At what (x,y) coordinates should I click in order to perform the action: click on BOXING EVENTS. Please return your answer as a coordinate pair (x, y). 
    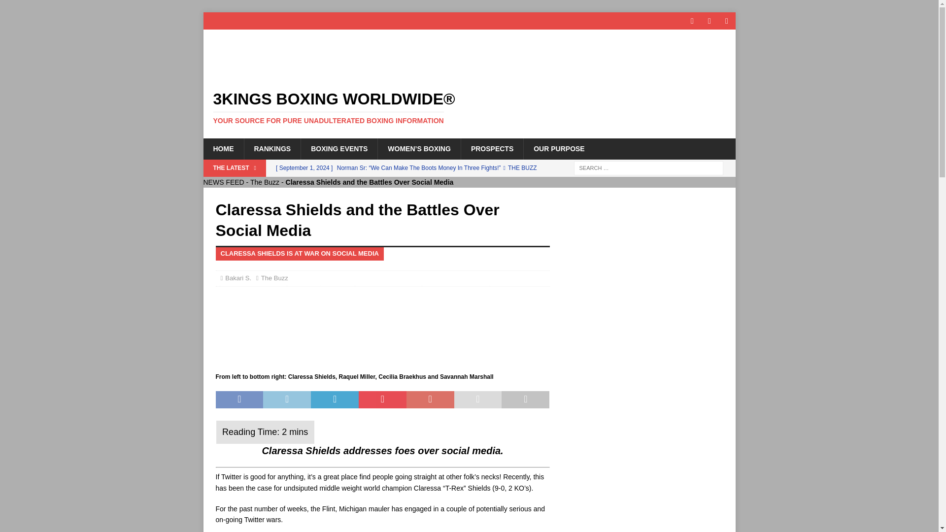
    Looking at the image, I should click on (339, 148).